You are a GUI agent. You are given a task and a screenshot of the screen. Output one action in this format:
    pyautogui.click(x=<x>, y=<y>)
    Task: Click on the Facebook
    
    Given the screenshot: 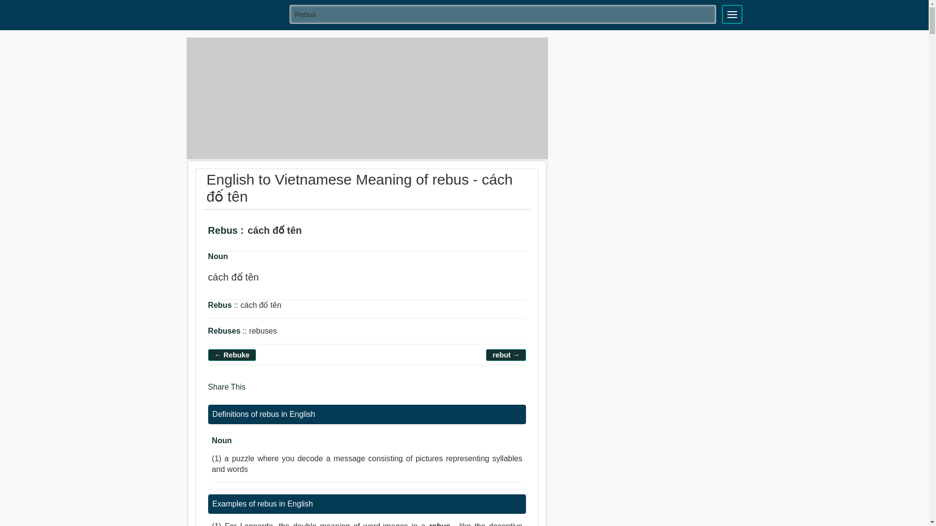 What is the action you would take?
    pyautogui.click(x=256, y=392)
    